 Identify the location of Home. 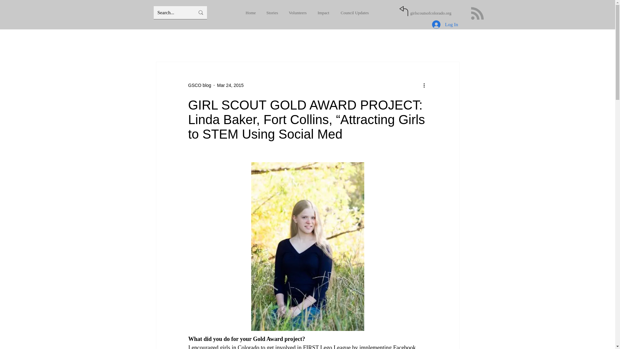
(251, 13).